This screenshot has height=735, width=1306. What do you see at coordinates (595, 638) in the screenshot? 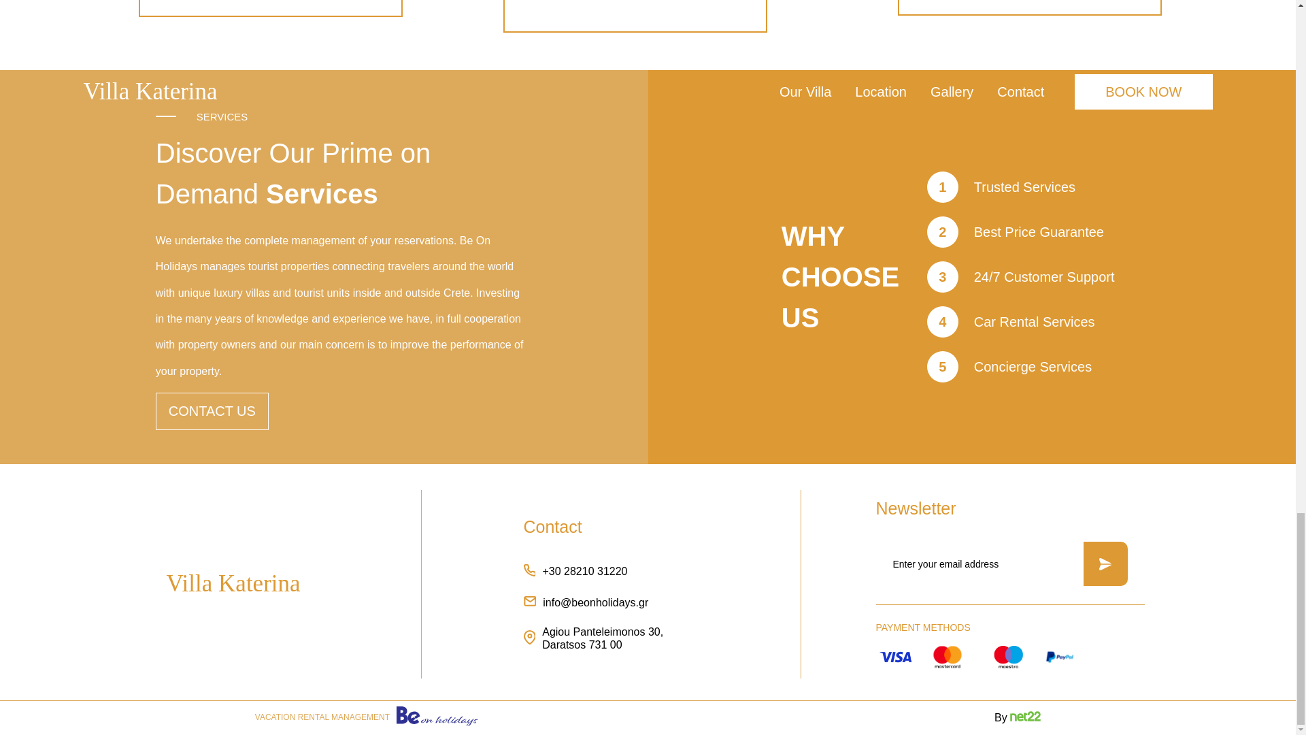
I see `Agiou Panteleimonos 30, Daratsos 731 00` at bounding box center [595, 638].